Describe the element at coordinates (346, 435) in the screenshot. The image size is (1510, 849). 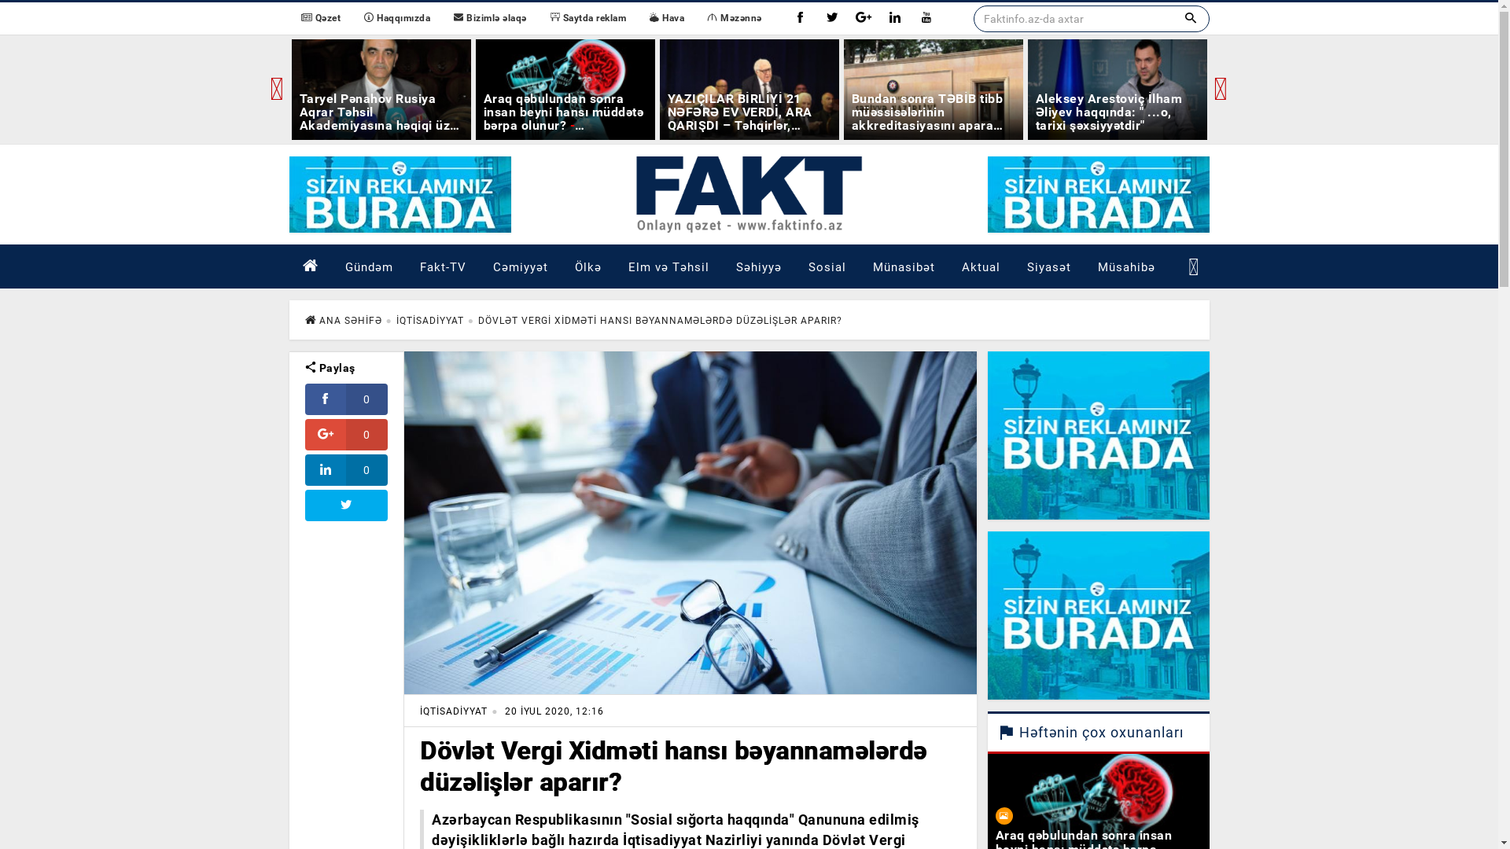
I see `0` at that location.